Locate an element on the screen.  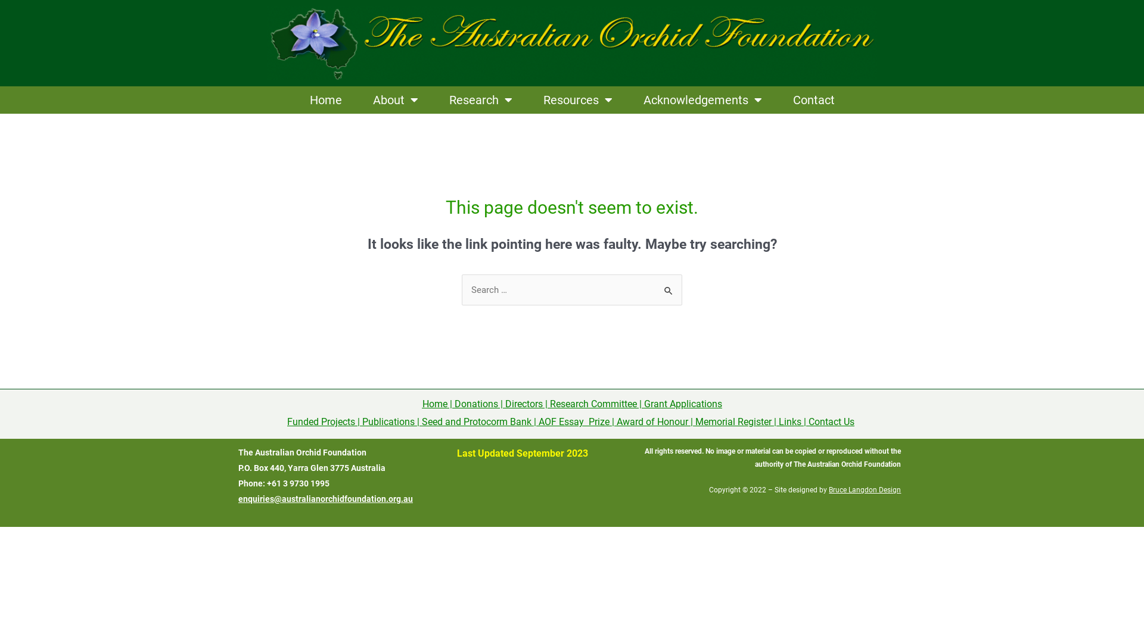
Seed and Protocorm Bank is located at coordinates (477, 422).